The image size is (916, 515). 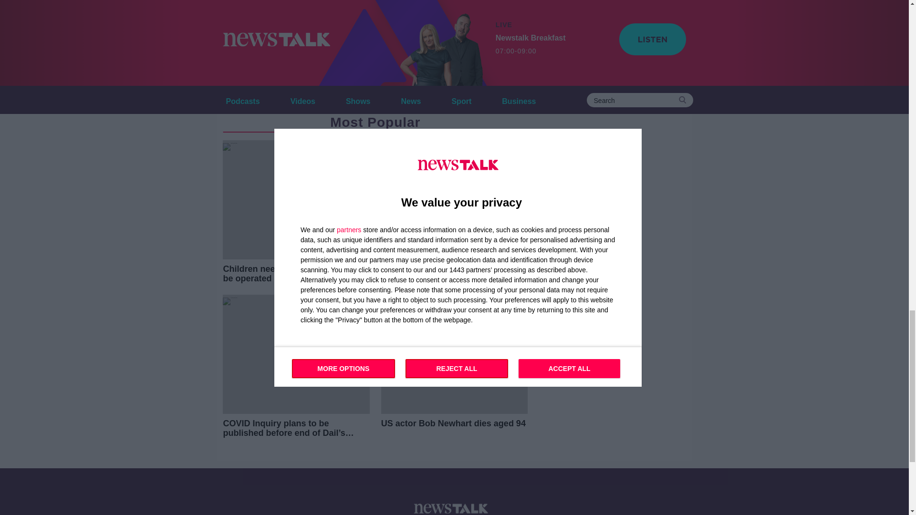 What do you see at coordinates (266, 80) in the screenshot?
I see `GUINNESS SIX NATIONS` at bounding box center [266, 80].